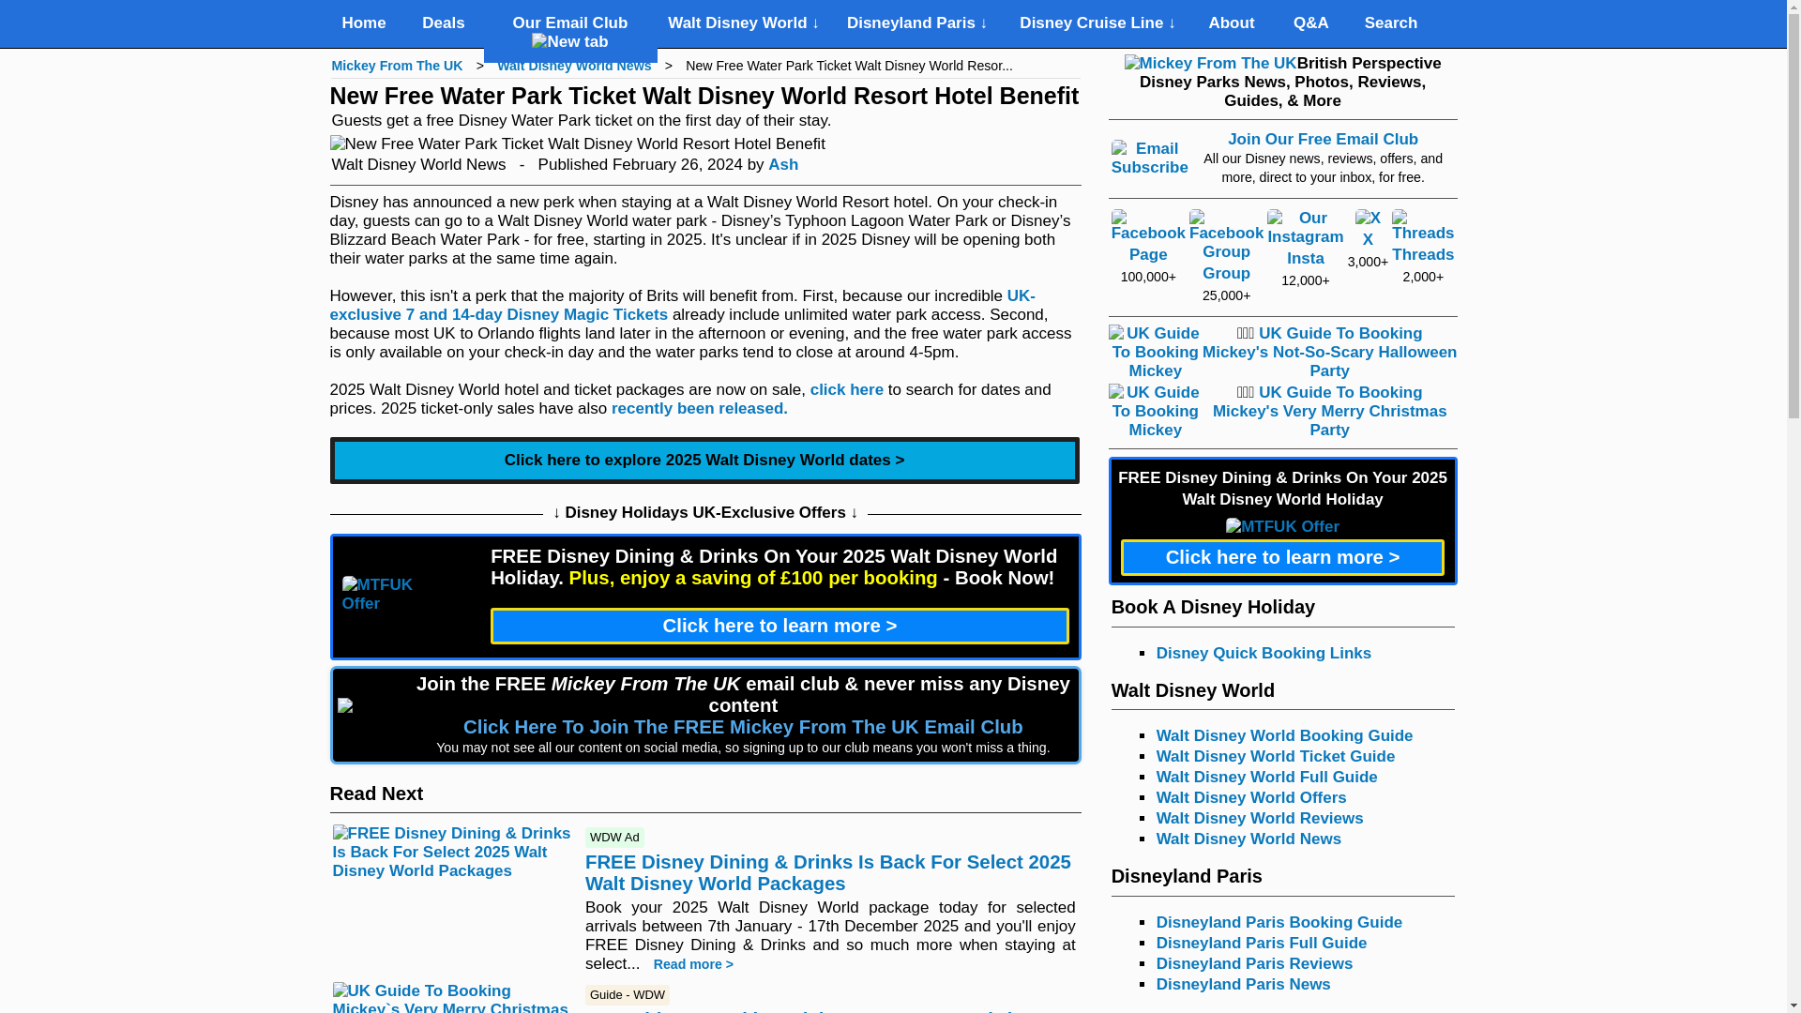  What do you see at coordinates (1390, 23) in the screenshot?
I see `Mickey From The UK Search` at bounding box center [1390, 23].